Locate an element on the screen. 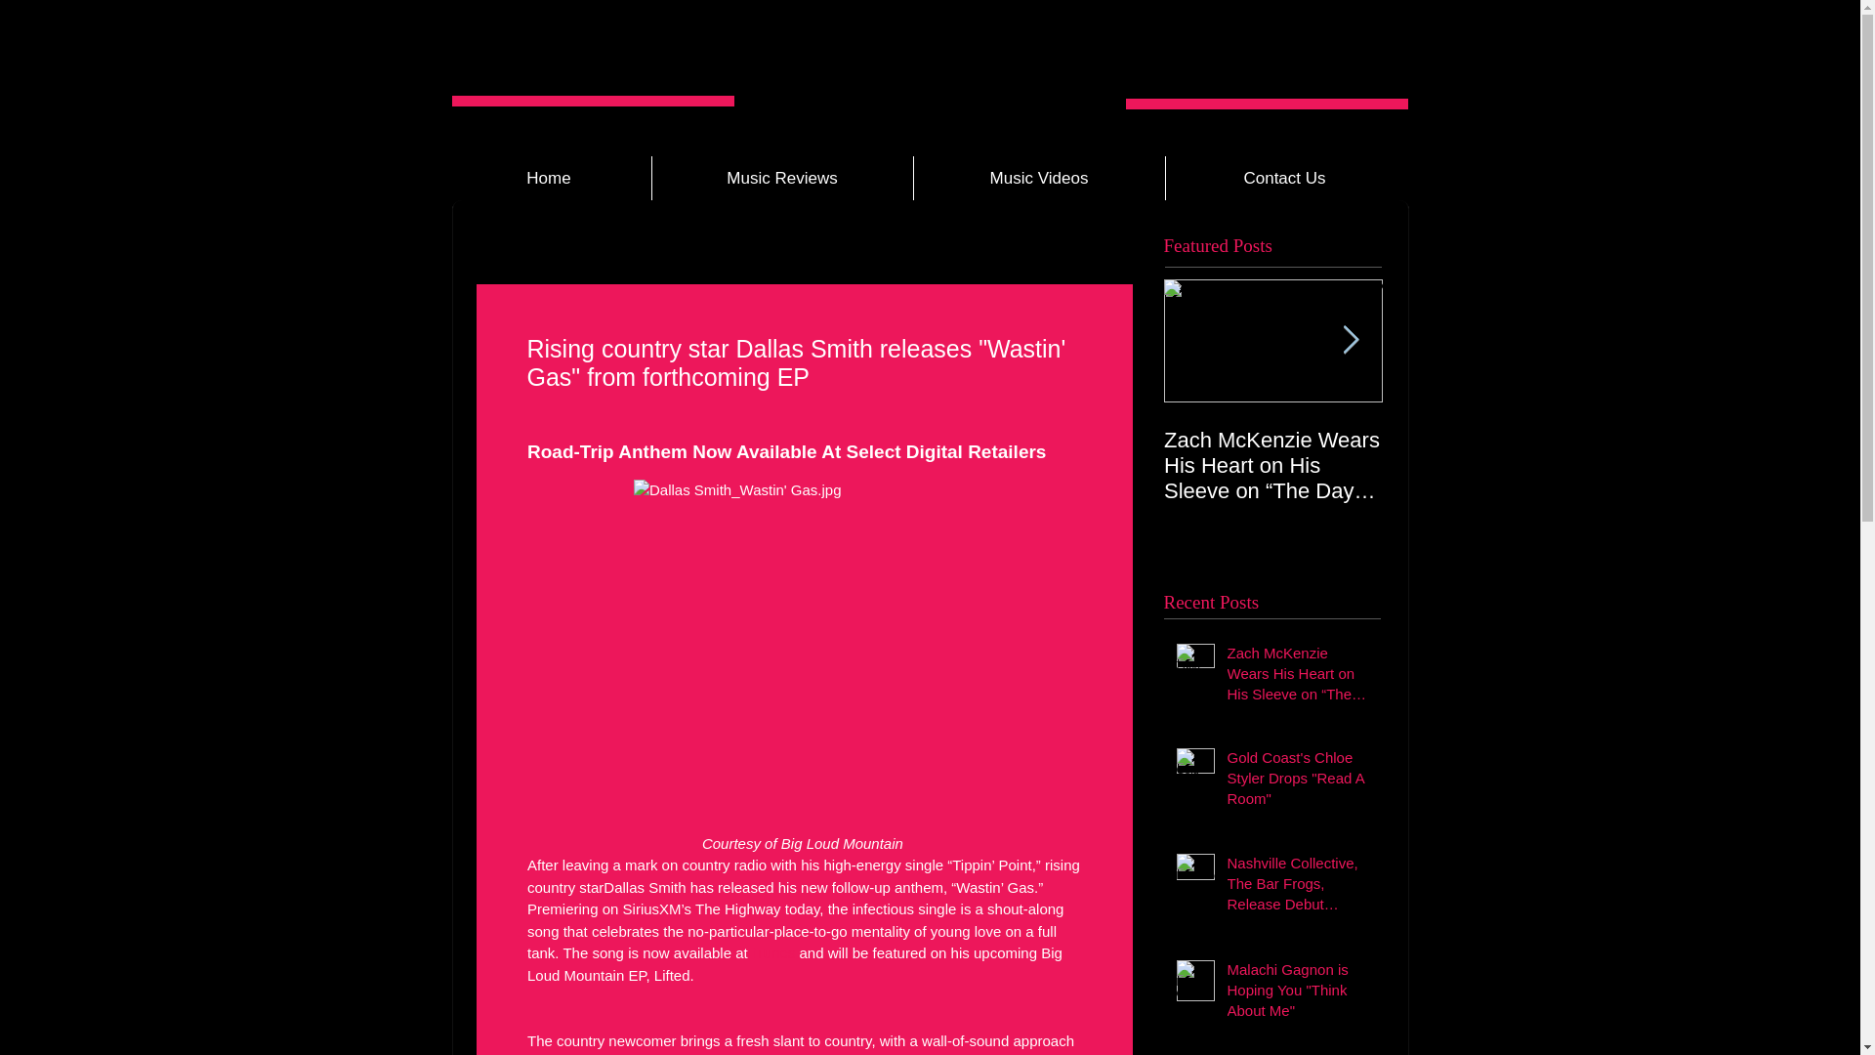  Music Videos is located at coordinates (1037, 178).